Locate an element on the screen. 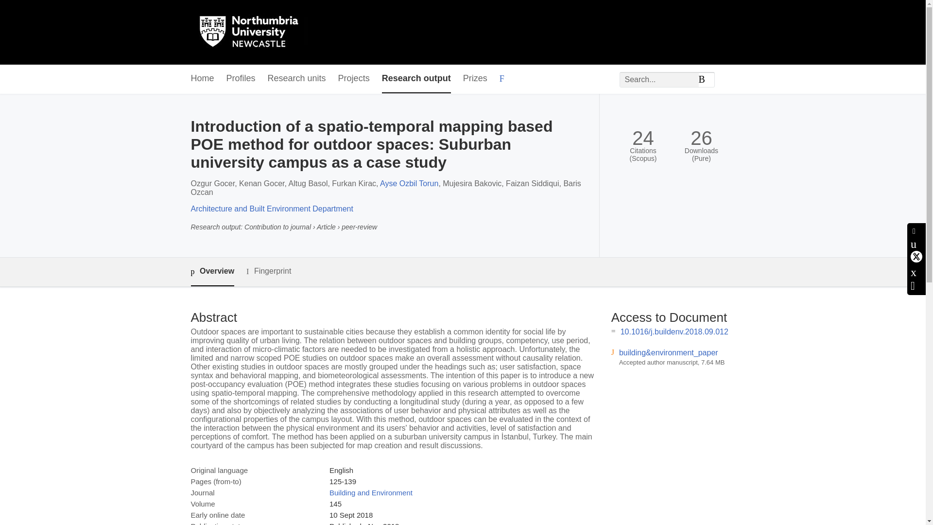  Building and Environment is located at coordinates (370, 492).